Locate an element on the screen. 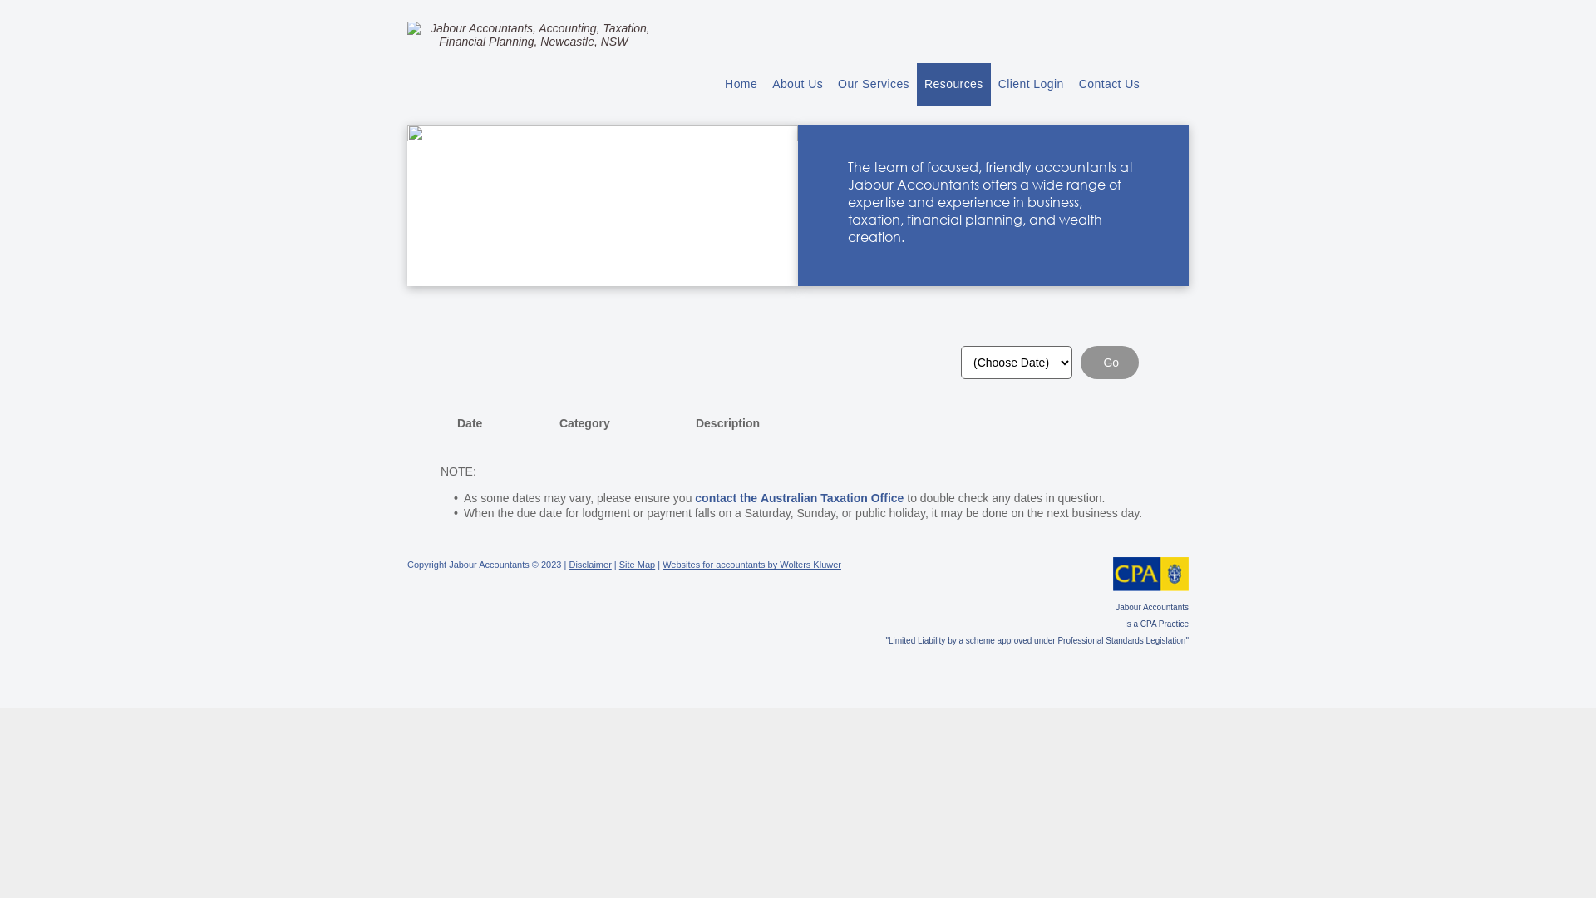  contact the is located at coordinates (727, 498).